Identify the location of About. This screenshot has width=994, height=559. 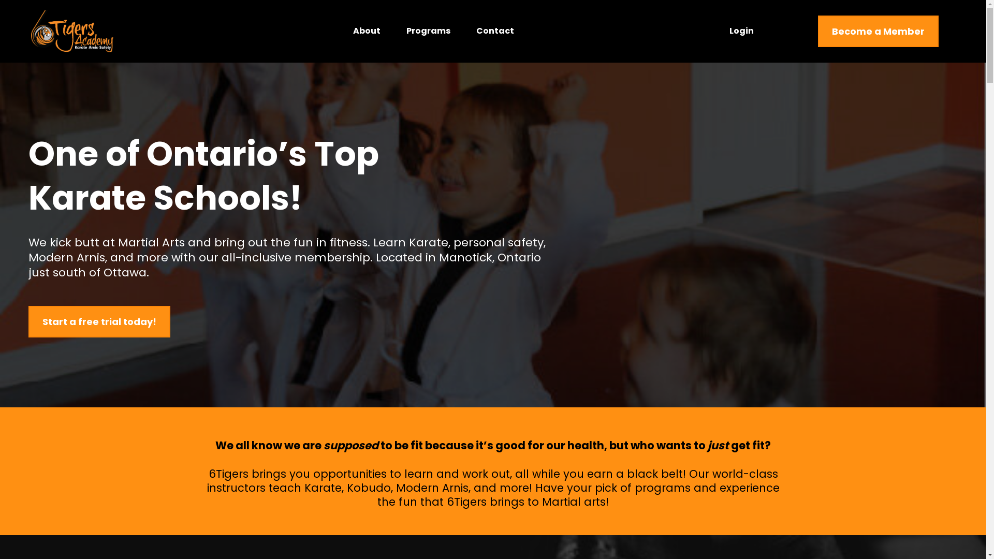
(367, 31).